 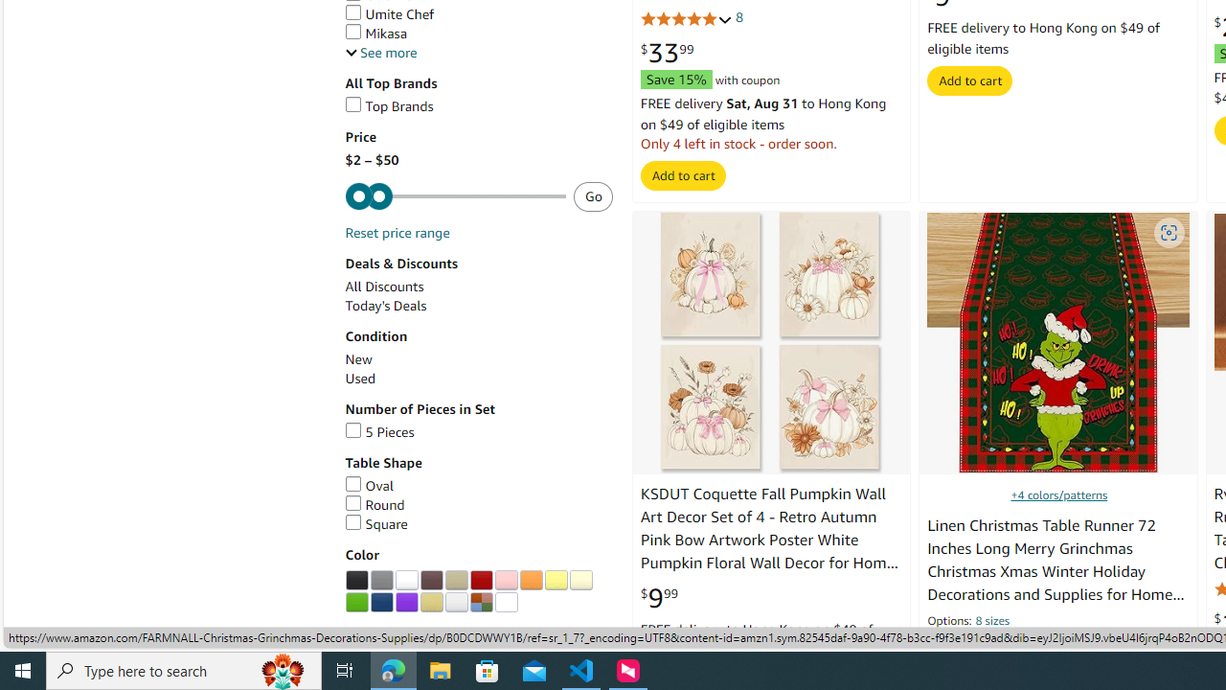 What do you see at coordinates (479, 287) in the screenshot?
I see `All Discounts` at bounding box center [479, 287].